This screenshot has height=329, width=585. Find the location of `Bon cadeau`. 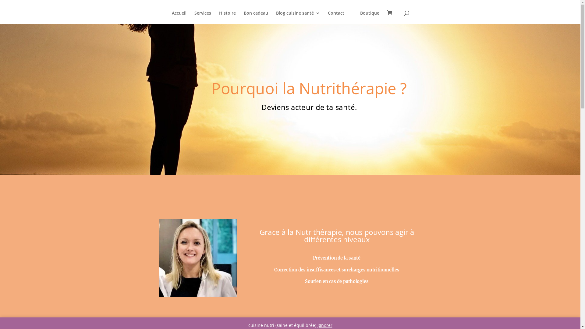

Bon cadeau is located at coordinates (256, 17).